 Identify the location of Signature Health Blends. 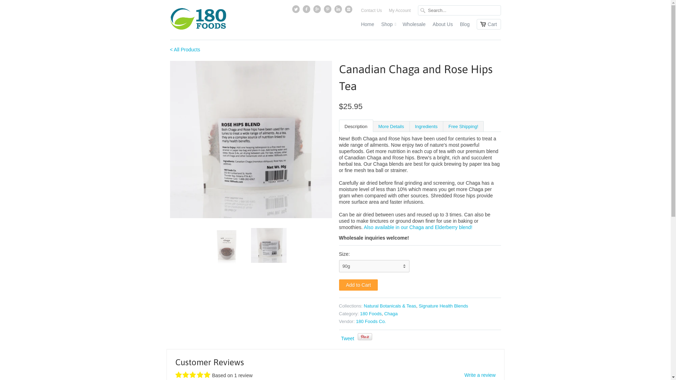
(443, 306).